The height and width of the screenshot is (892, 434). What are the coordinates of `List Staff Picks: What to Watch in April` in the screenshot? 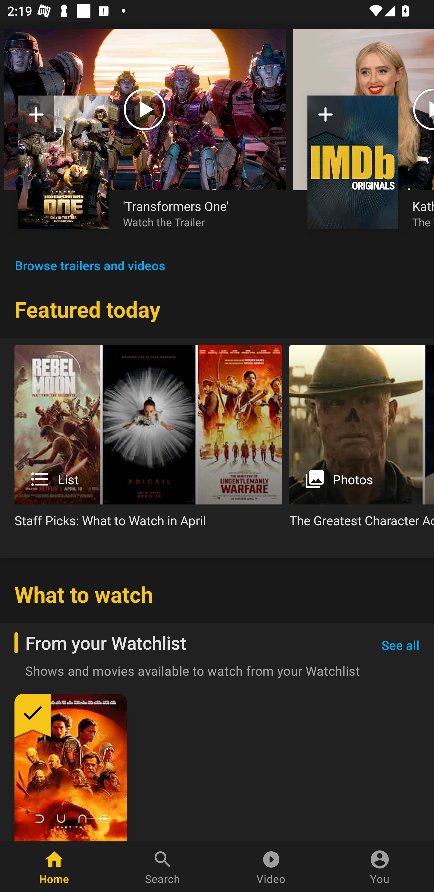 It's located at (148, 441).